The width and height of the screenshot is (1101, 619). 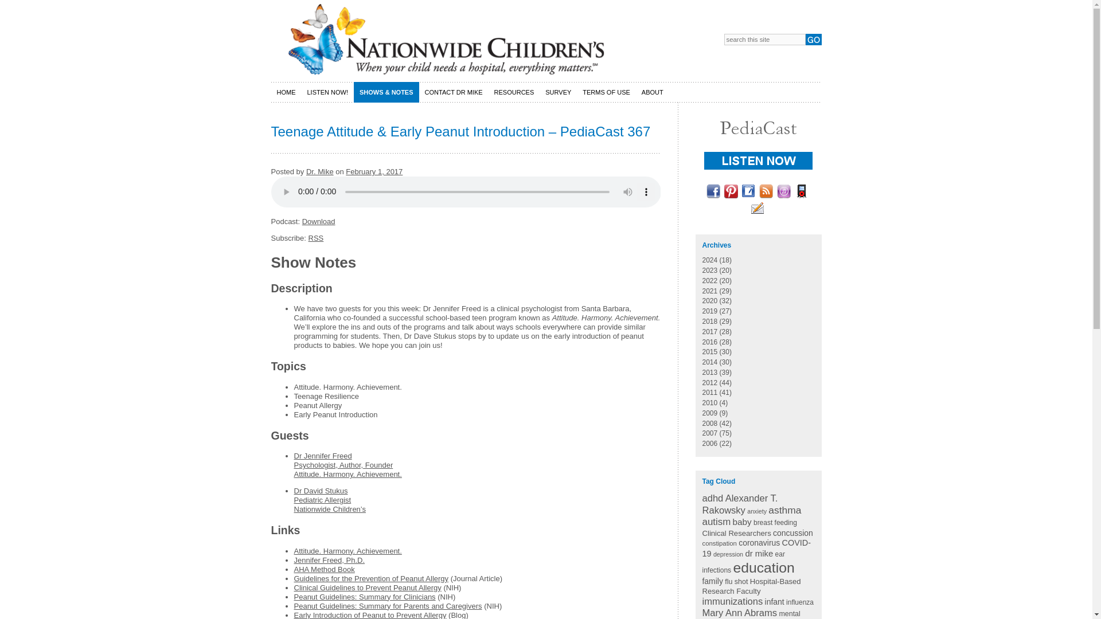 I want to click on ABOUT, so click(x=653, y=92).